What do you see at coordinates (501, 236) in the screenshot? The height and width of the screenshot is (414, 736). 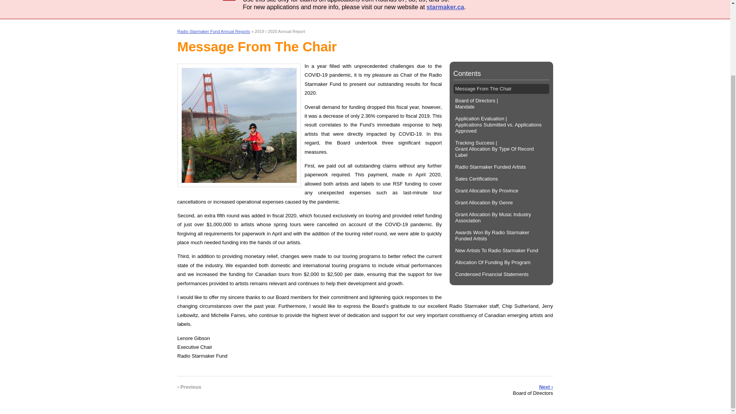 I see `Awards Won By Radio Starmaker Funded Artists` at bounding box center [501, 236].